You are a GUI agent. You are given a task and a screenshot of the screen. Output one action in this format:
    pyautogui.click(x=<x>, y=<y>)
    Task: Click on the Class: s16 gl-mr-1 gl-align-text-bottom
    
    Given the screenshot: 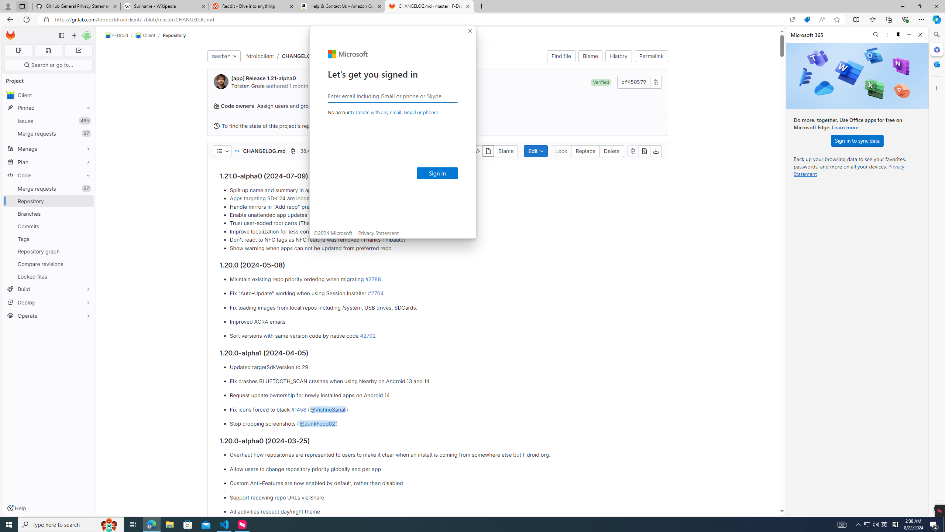 What is the action you would take?
    pyautogui.click(x=216, y=126)
    